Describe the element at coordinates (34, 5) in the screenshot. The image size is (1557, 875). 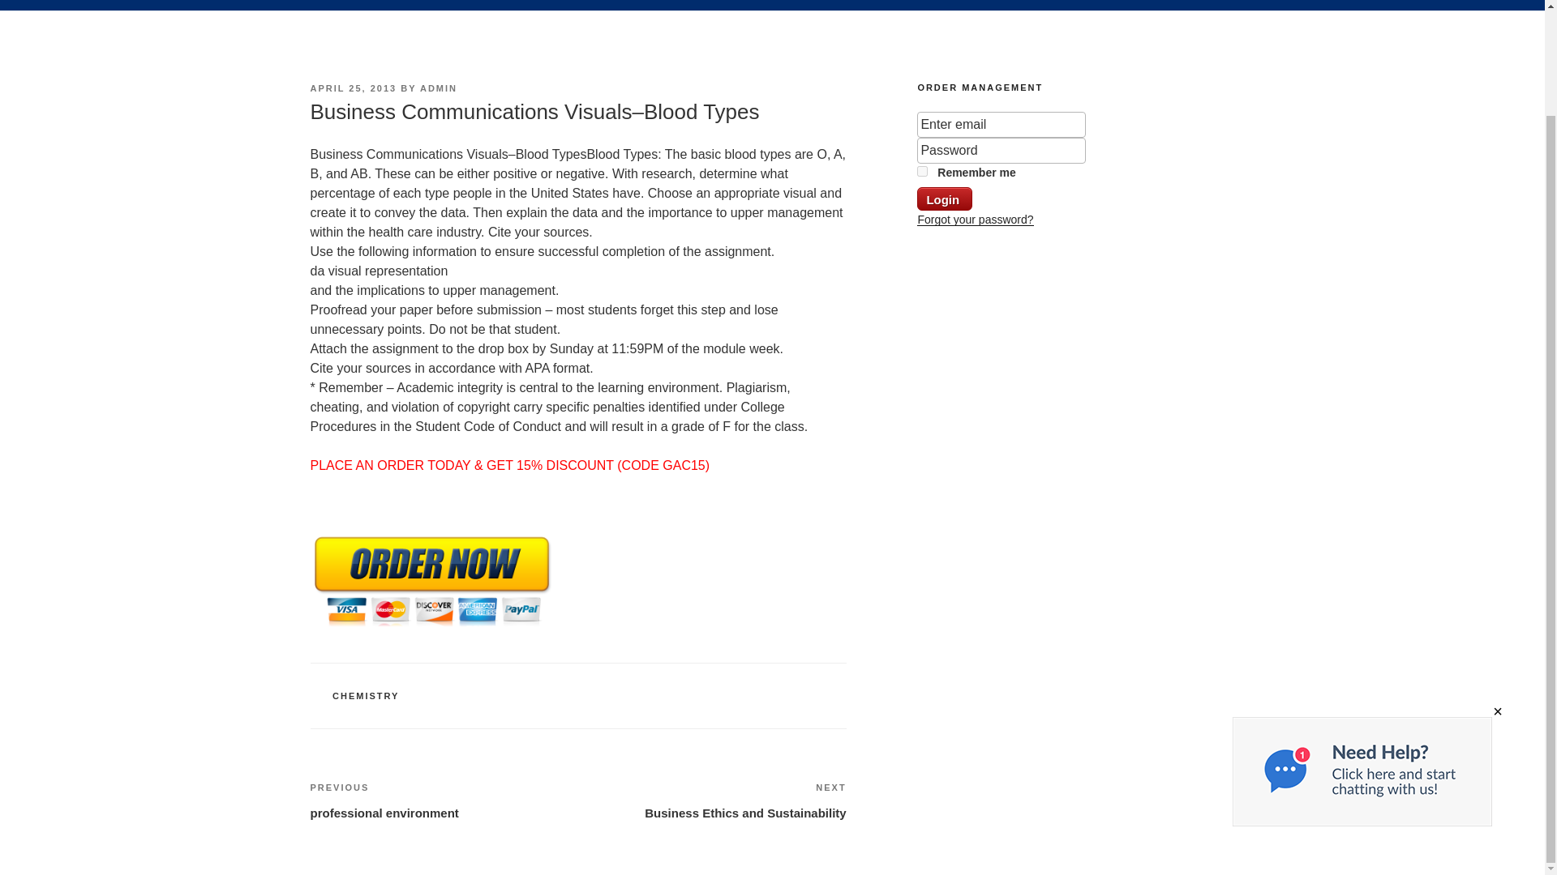
I see `Home` at that location.